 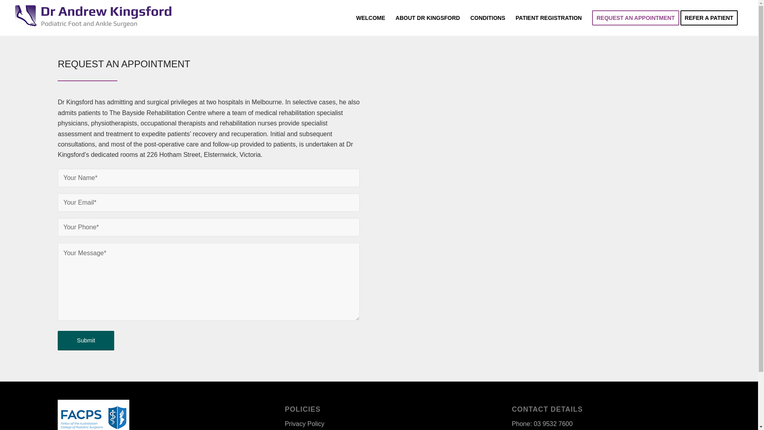 I want to click on Privacy Policy, so click(x=305, y=424).